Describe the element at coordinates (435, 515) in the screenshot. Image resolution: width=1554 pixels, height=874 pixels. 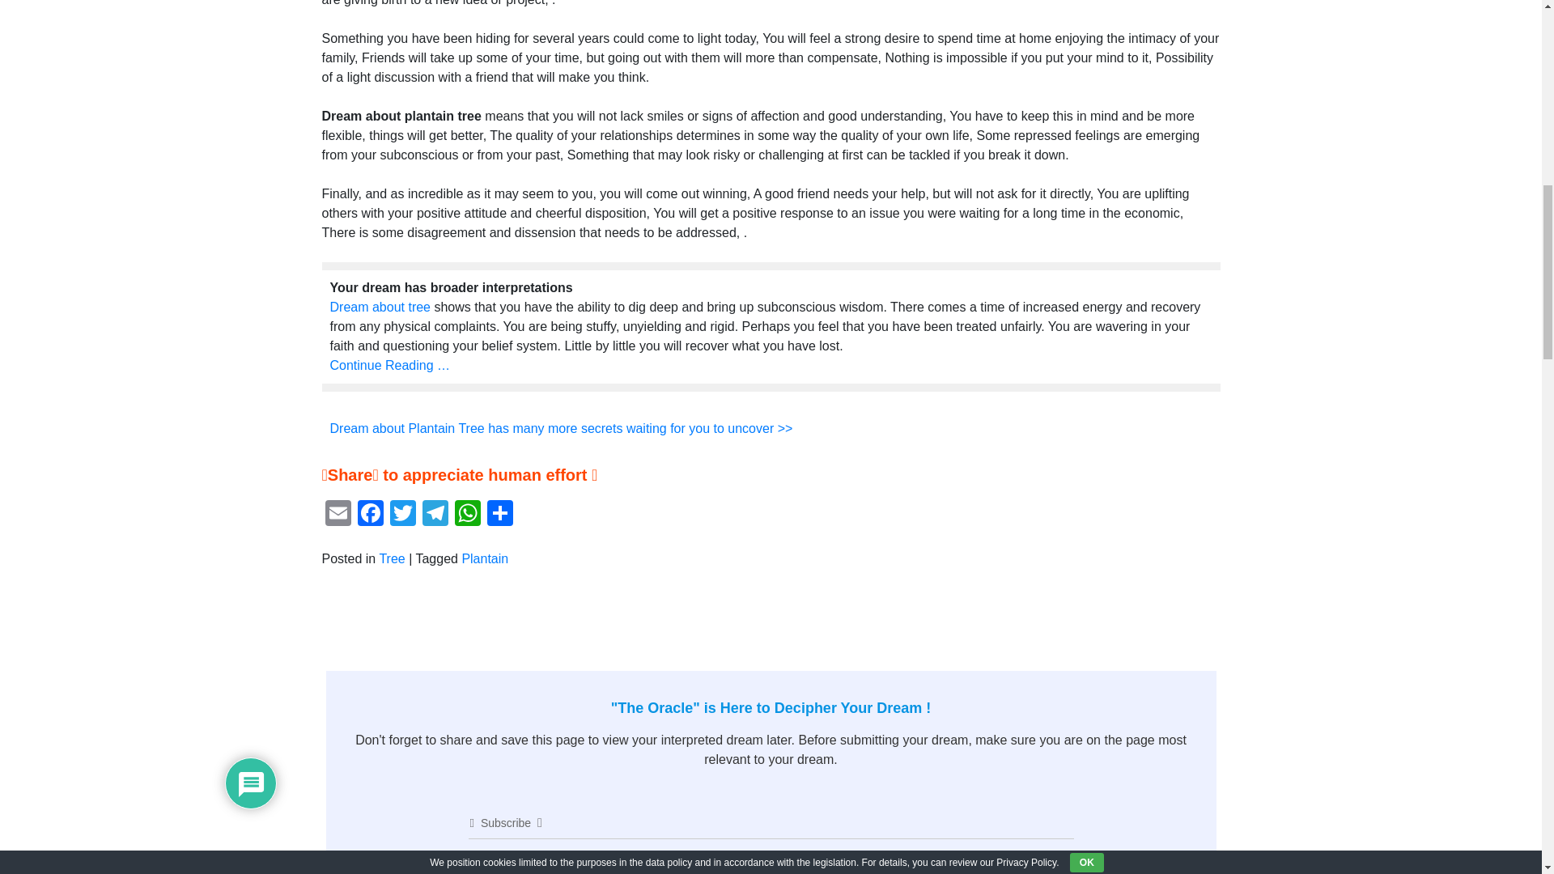
I see `Telegram` at that location.